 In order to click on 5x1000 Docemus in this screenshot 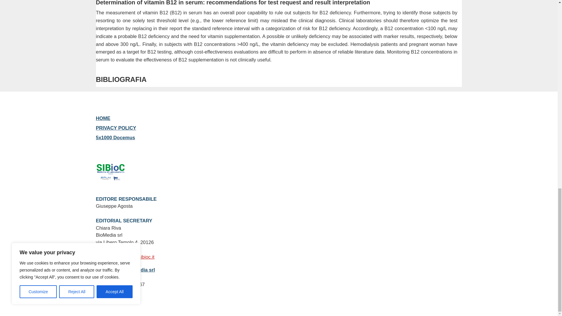, I will do `click(116, 138)`.